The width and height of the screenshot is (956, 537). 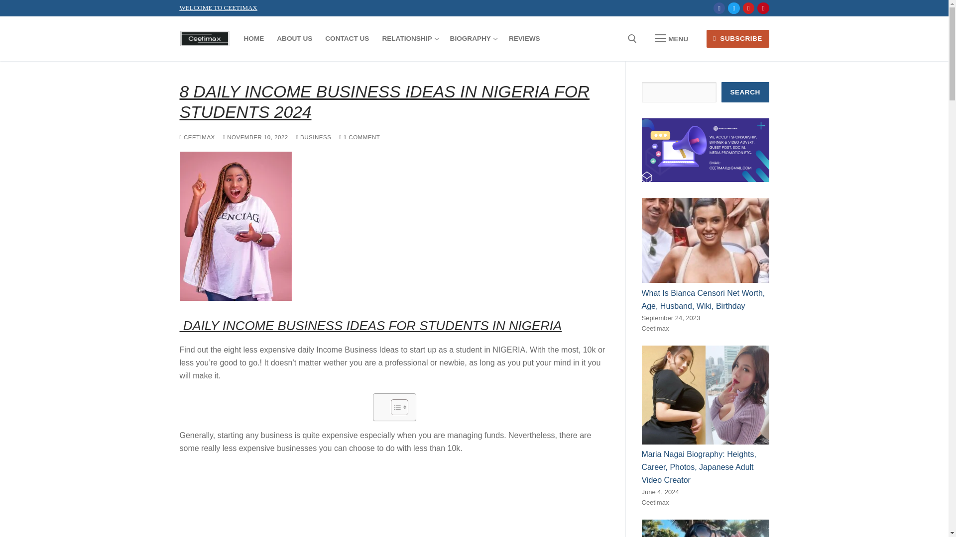 What do you see at coordinates (719, 8) in the screenshot?
I see `NOVEMBER 10, 2022` at bounding box center [719, 8].